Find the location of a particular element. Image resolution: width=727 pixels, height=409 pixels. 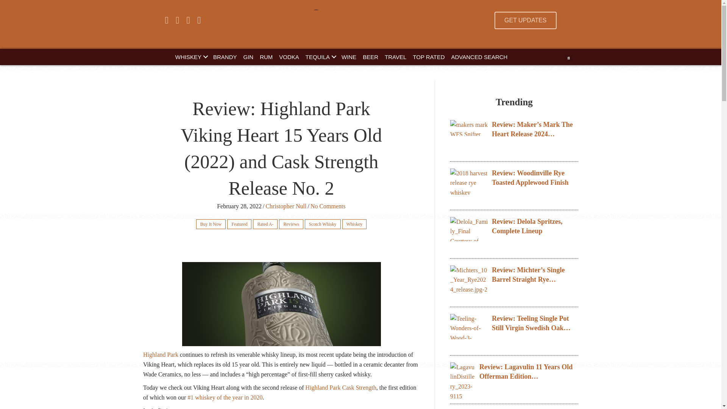

GET UPDATES is located at coordinates (525, 20).